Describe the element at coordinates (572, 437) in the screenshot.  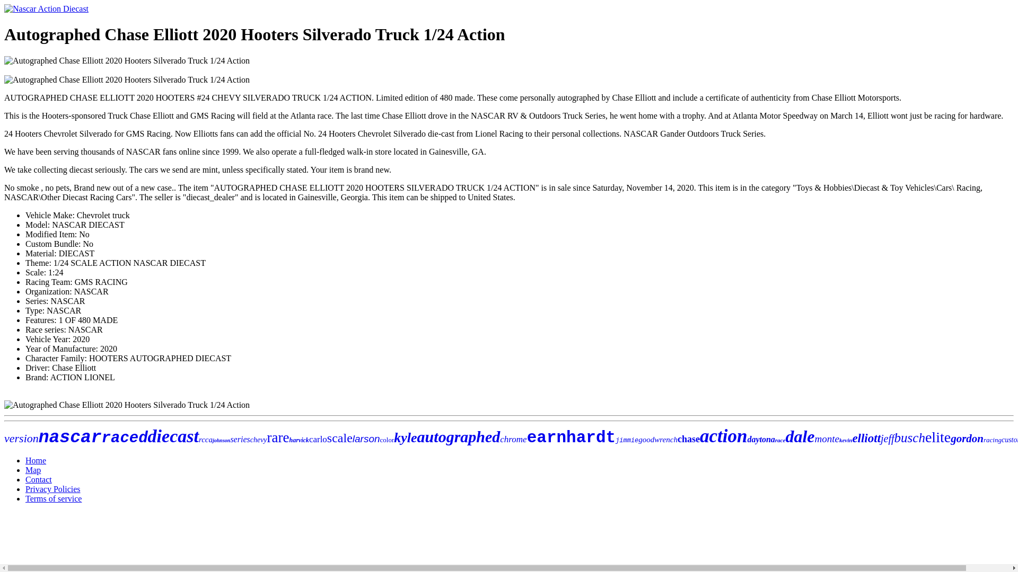
I see `earnhardt` at that location.